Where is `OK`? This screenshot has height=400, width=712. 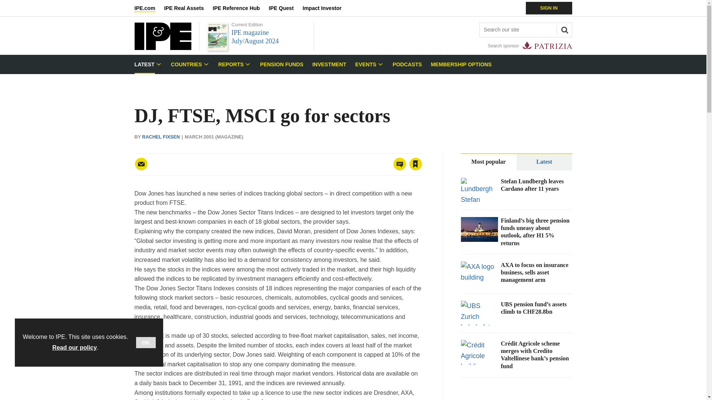
OK is located at coordinates (146, 342).